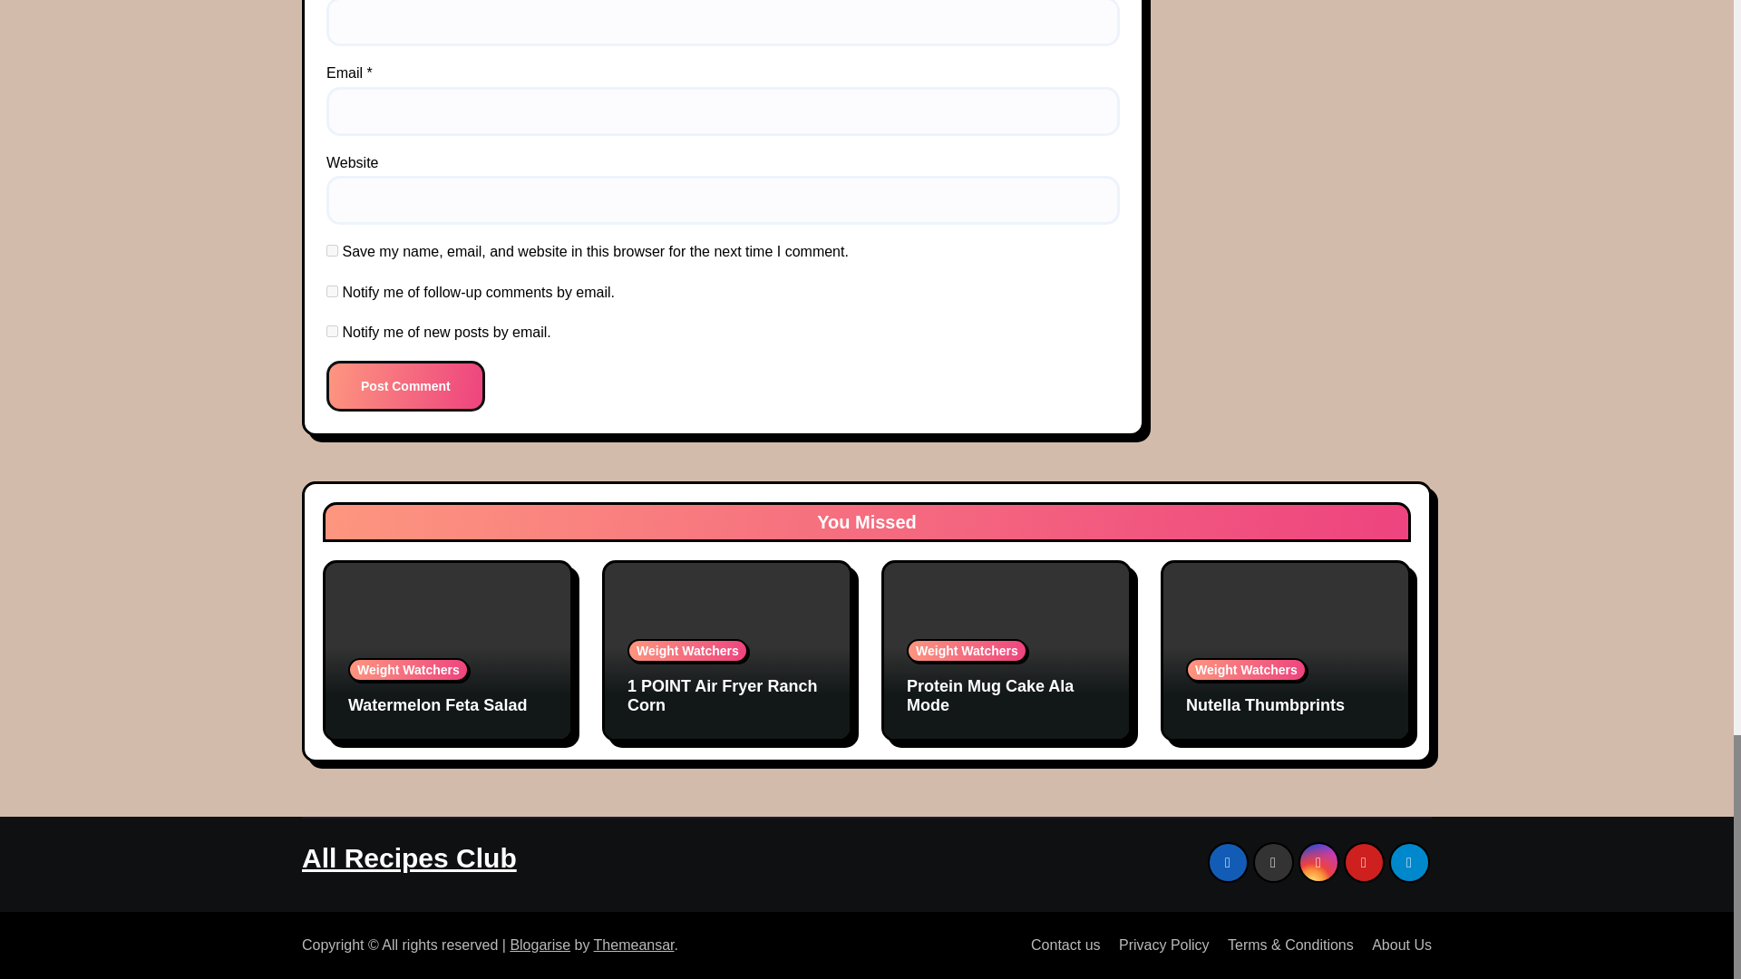 This screenshot has height=979, width=1741. I want to click on subscribe, so click(332, 330).